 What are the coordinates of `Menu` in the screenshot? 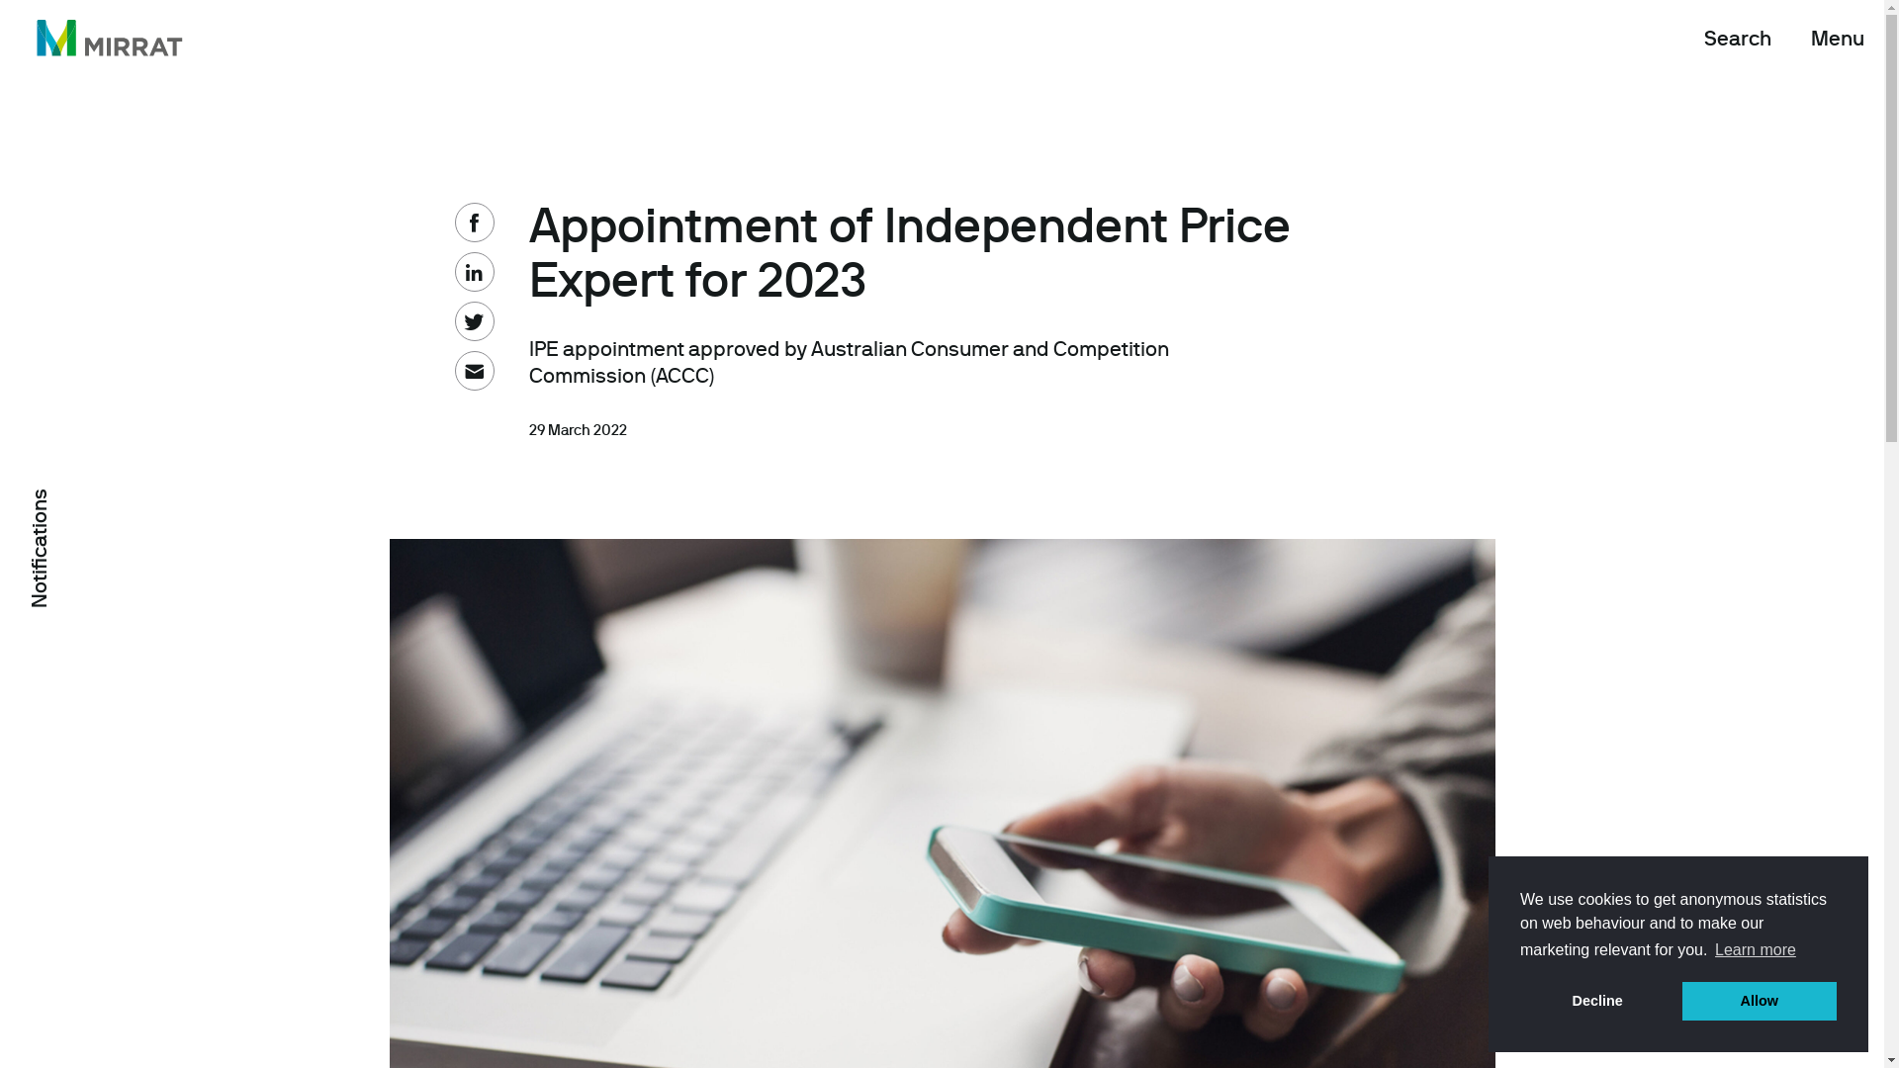 It's located at (1838, 40).